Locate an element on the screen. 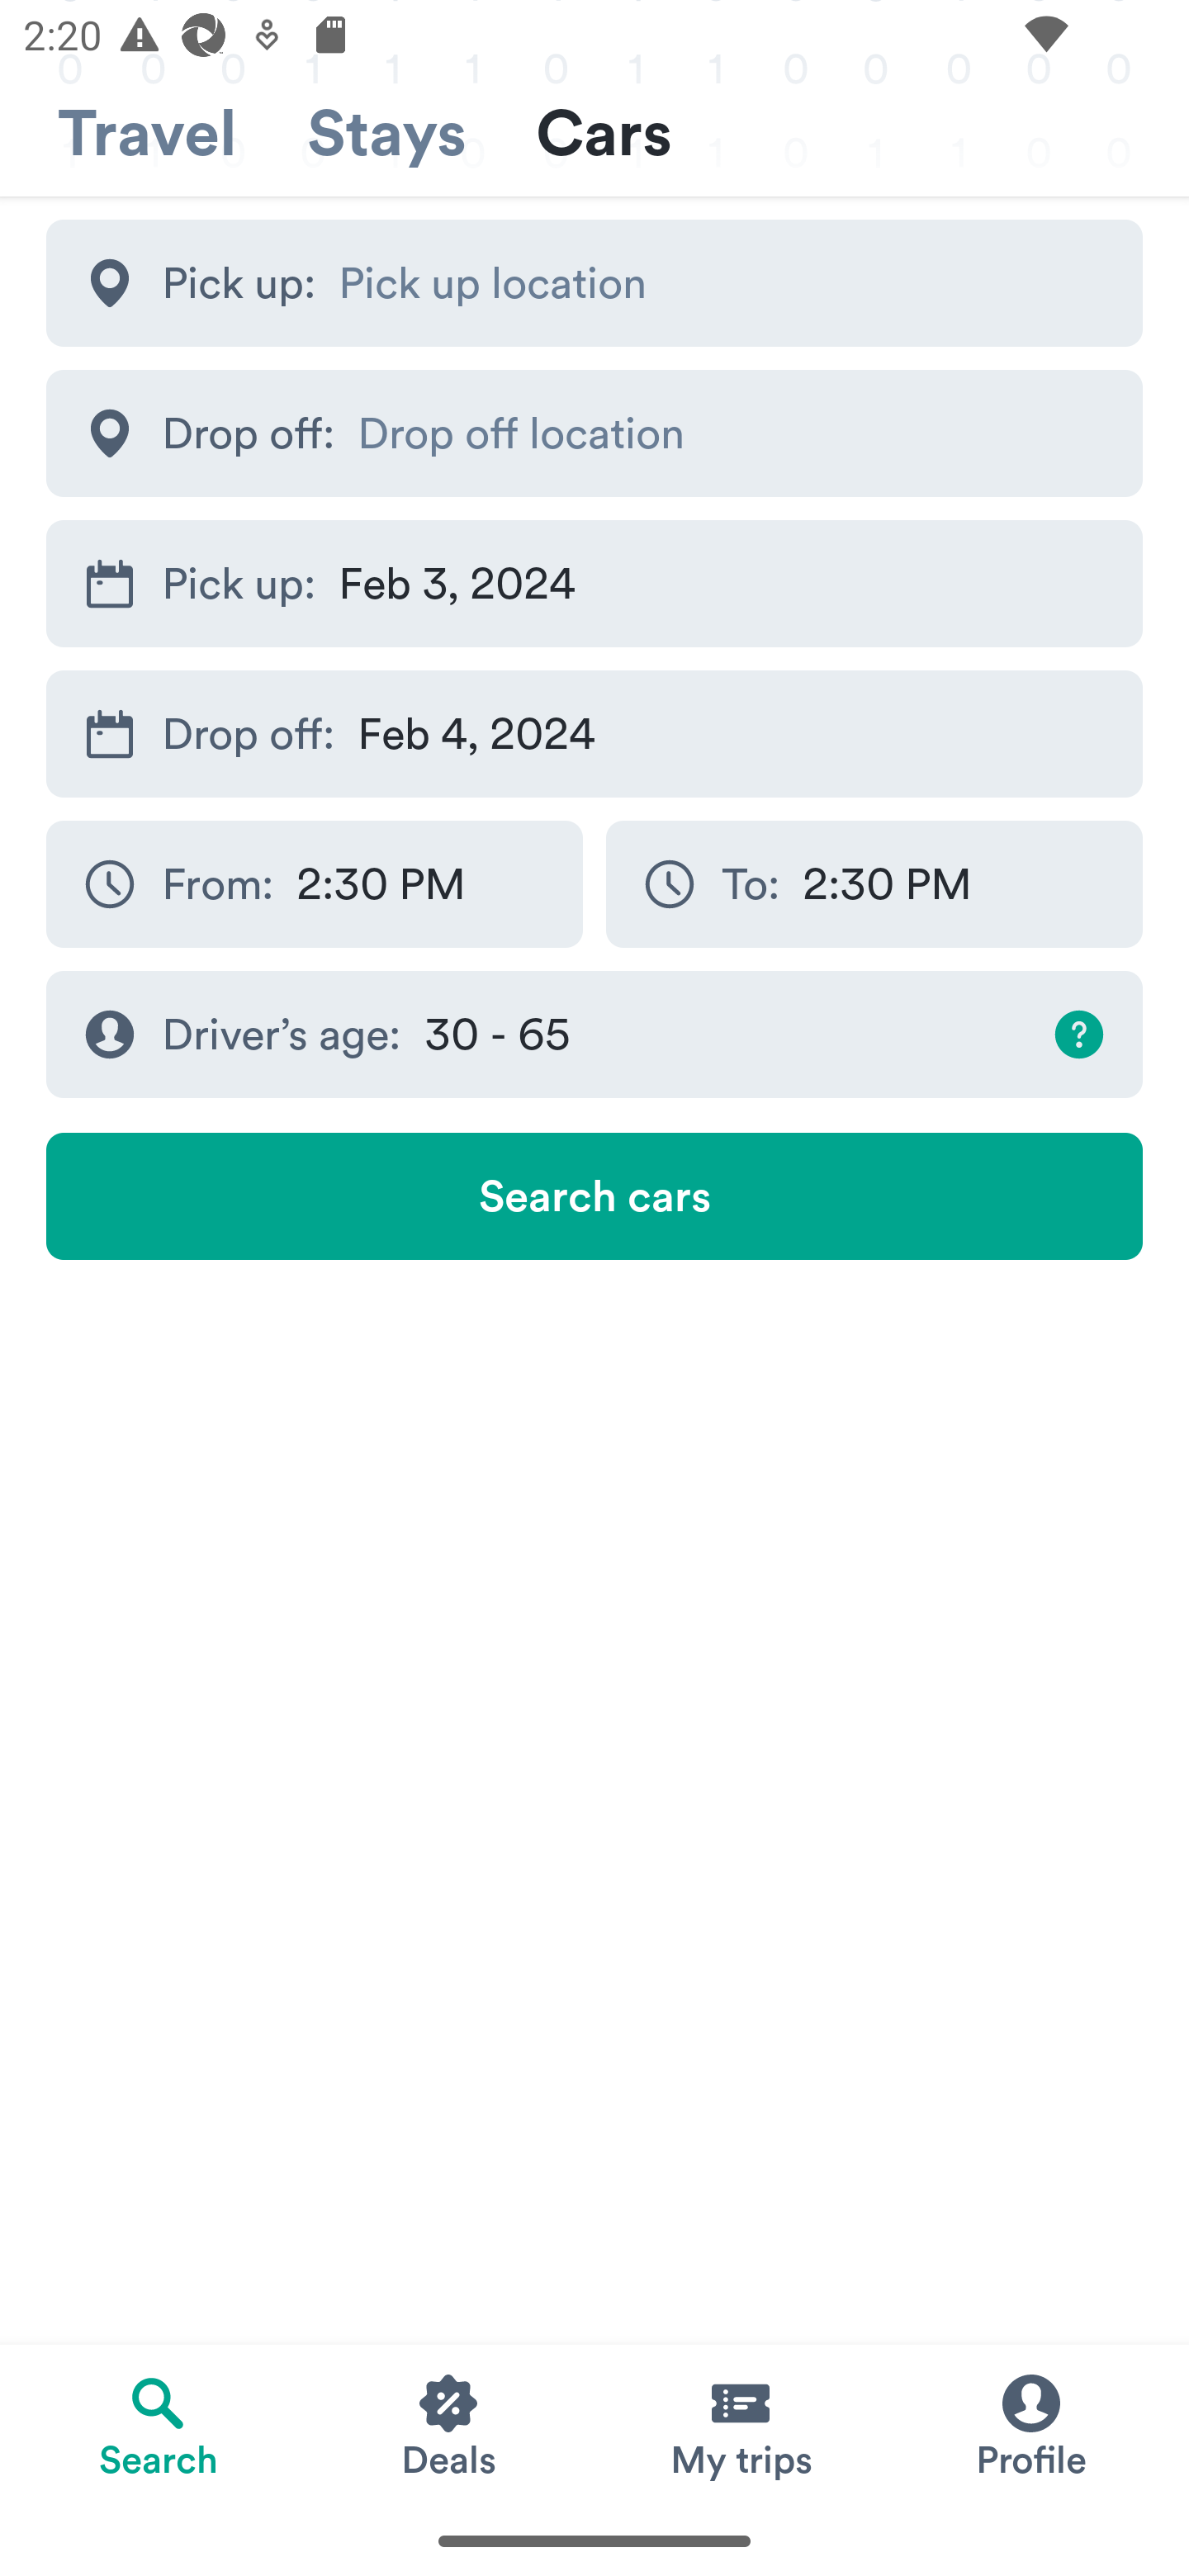  Pick up: Feb 3, 2024 is located at coordinates (594, 585).